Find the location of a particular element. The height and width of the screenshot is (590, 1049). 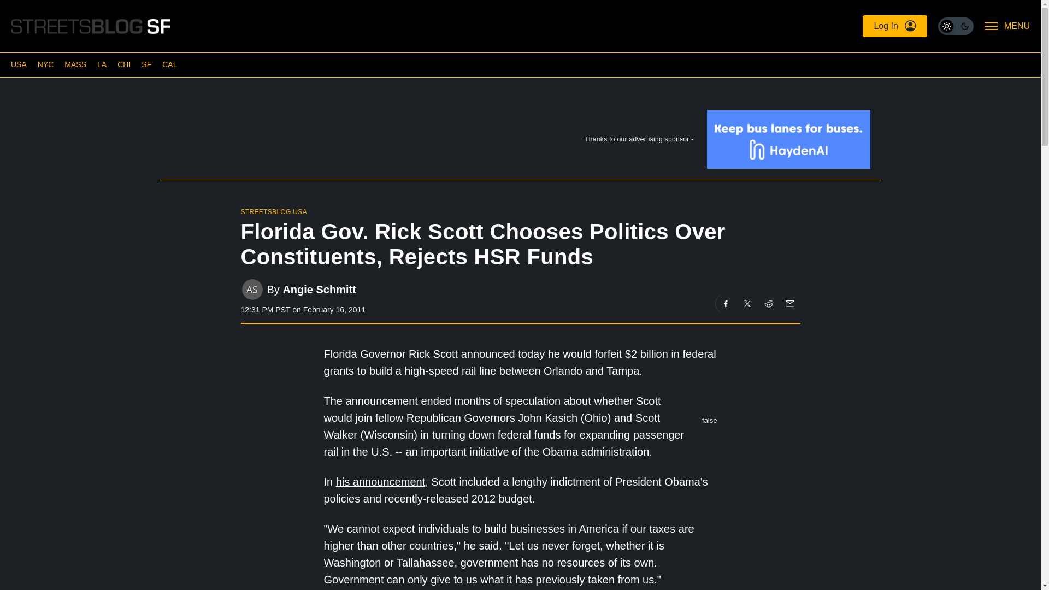

NYC is located at coordinates (46, 64).